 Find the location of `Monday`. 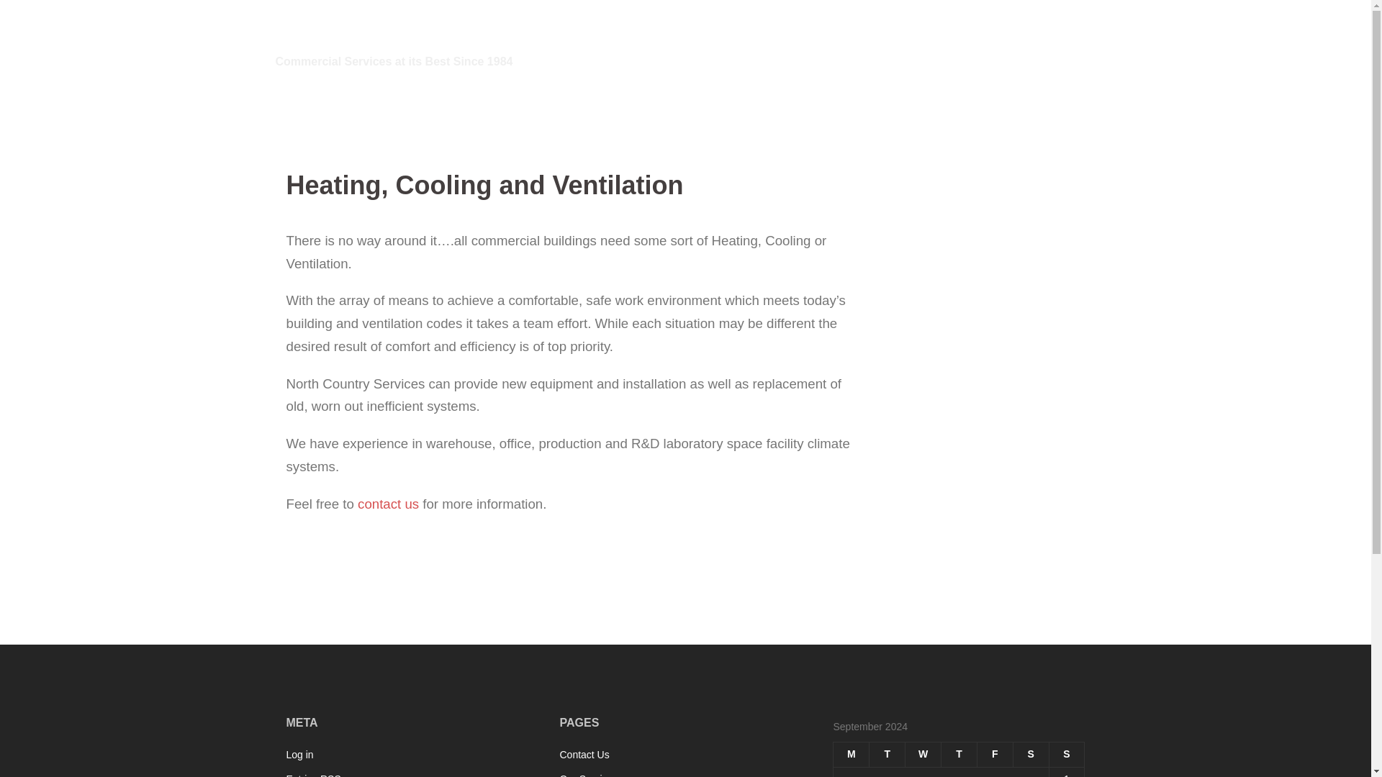

Monday is located at coordinates (851, 755).